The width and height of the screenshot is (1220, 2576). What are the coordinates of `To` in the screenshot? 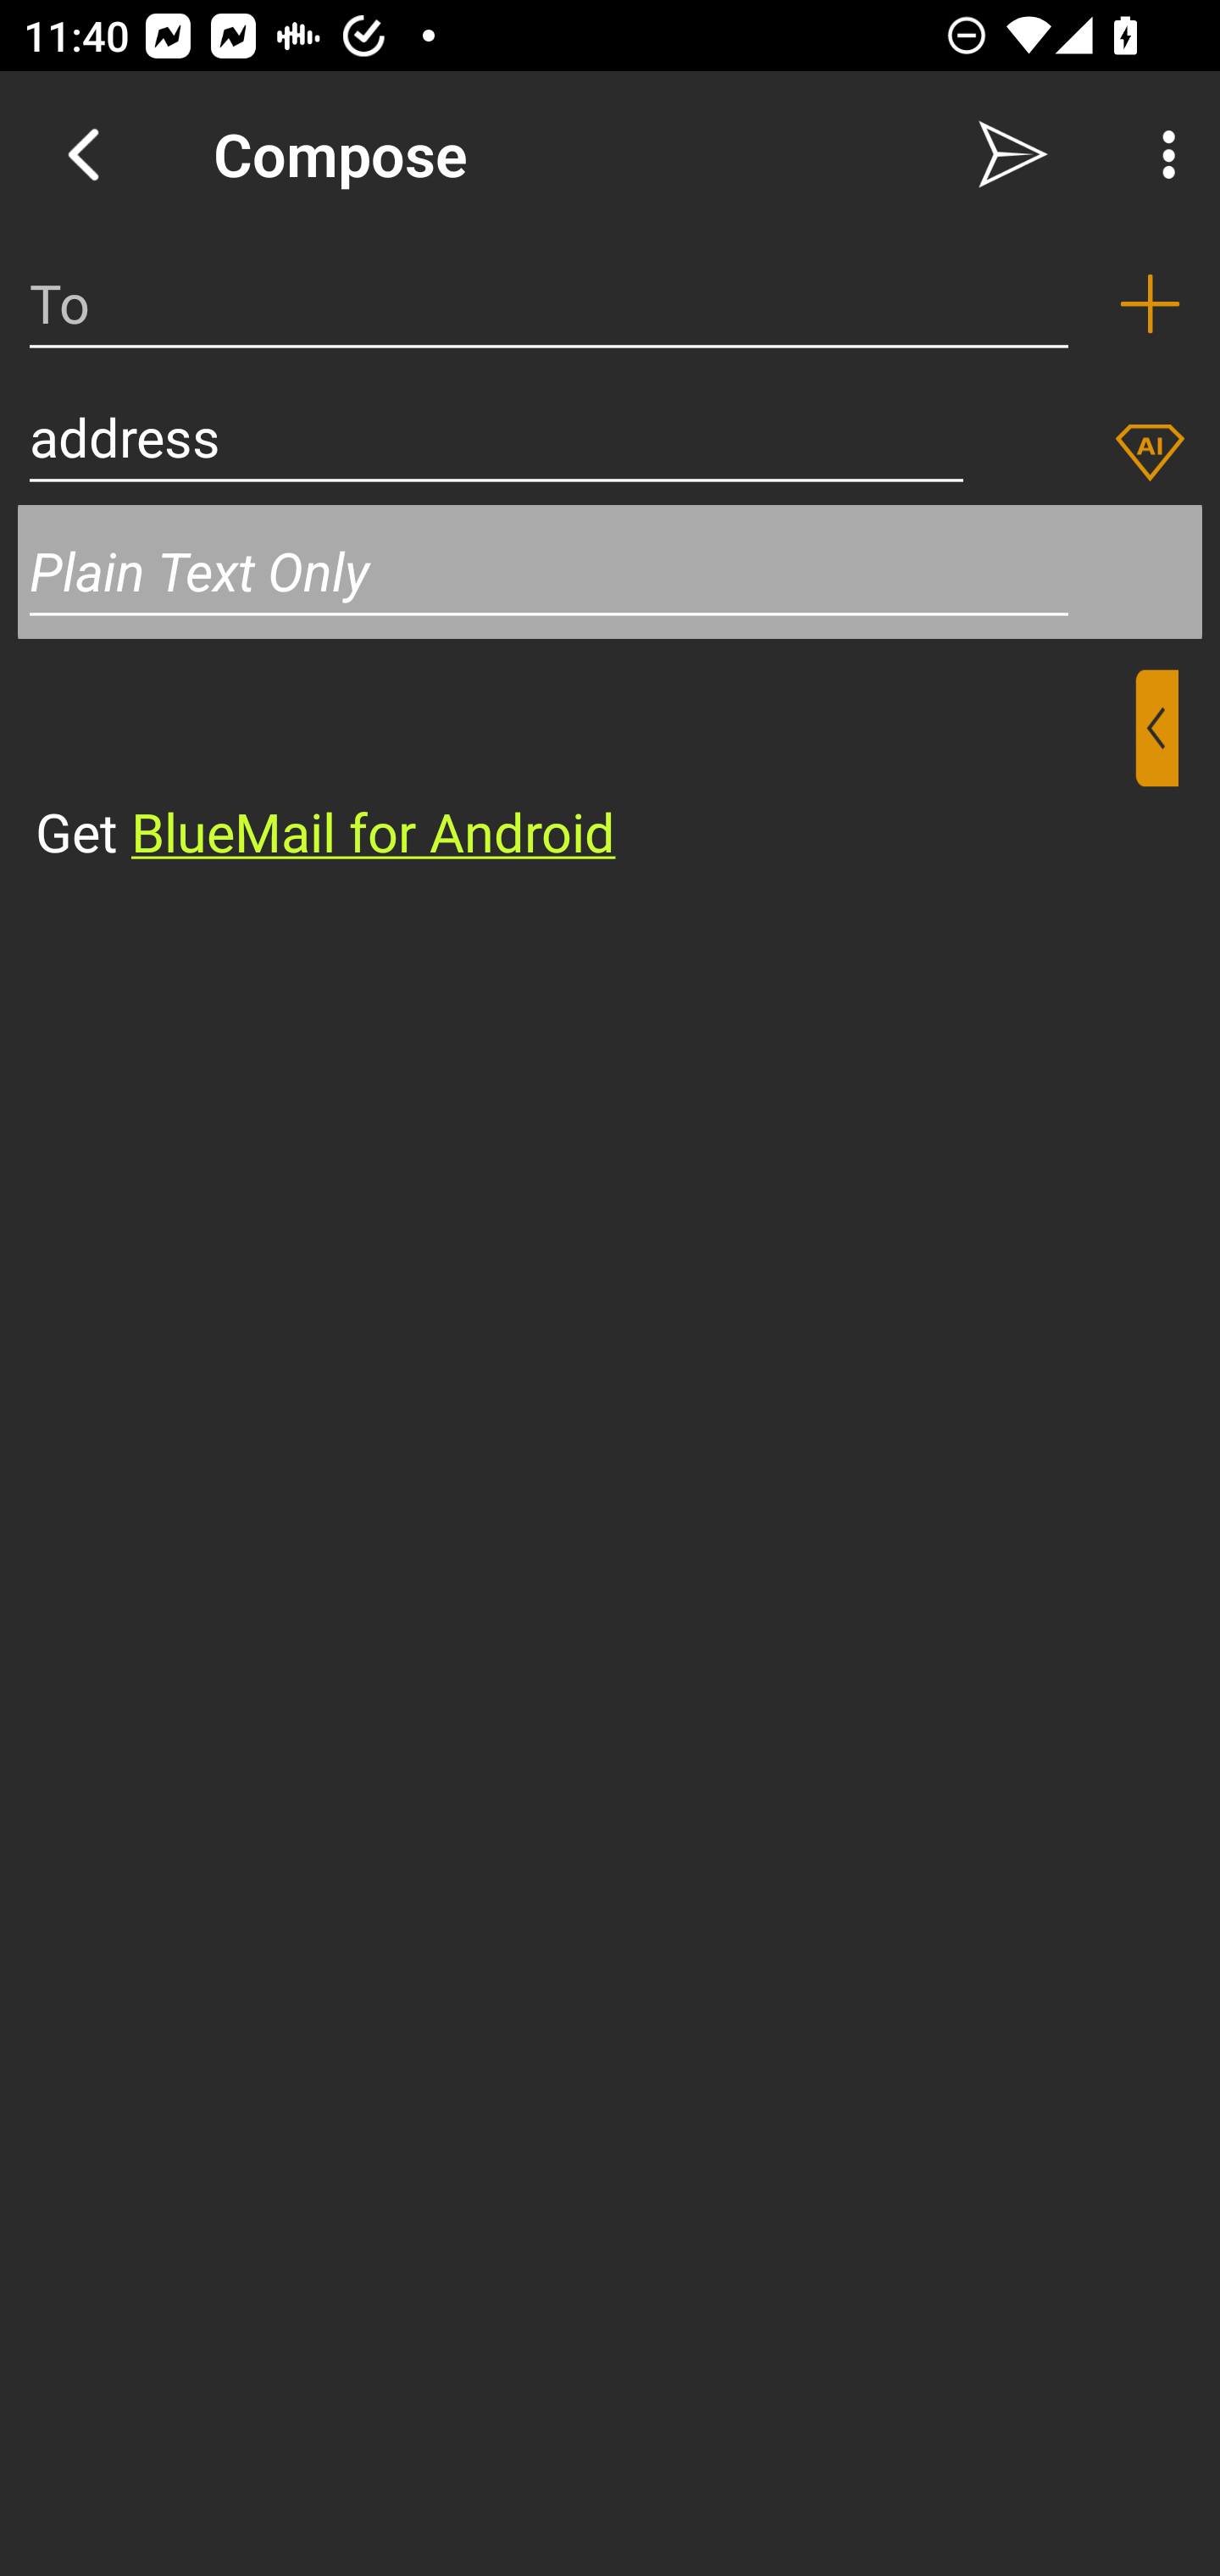 It's located at (549, 303).